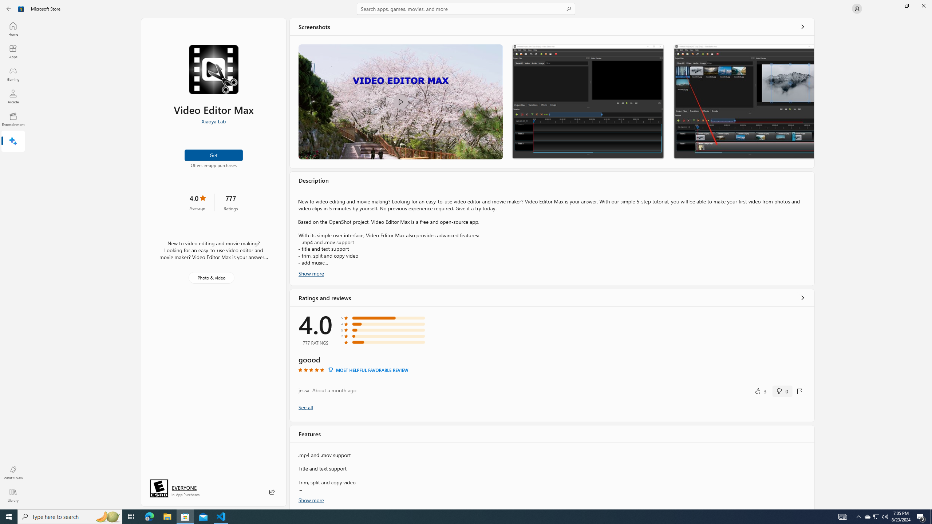 This screenshot has height=524, width=932. What do you see at coordinates (466, 9) in the screenshot?
I see `Search` at bounding box center [466, 9].